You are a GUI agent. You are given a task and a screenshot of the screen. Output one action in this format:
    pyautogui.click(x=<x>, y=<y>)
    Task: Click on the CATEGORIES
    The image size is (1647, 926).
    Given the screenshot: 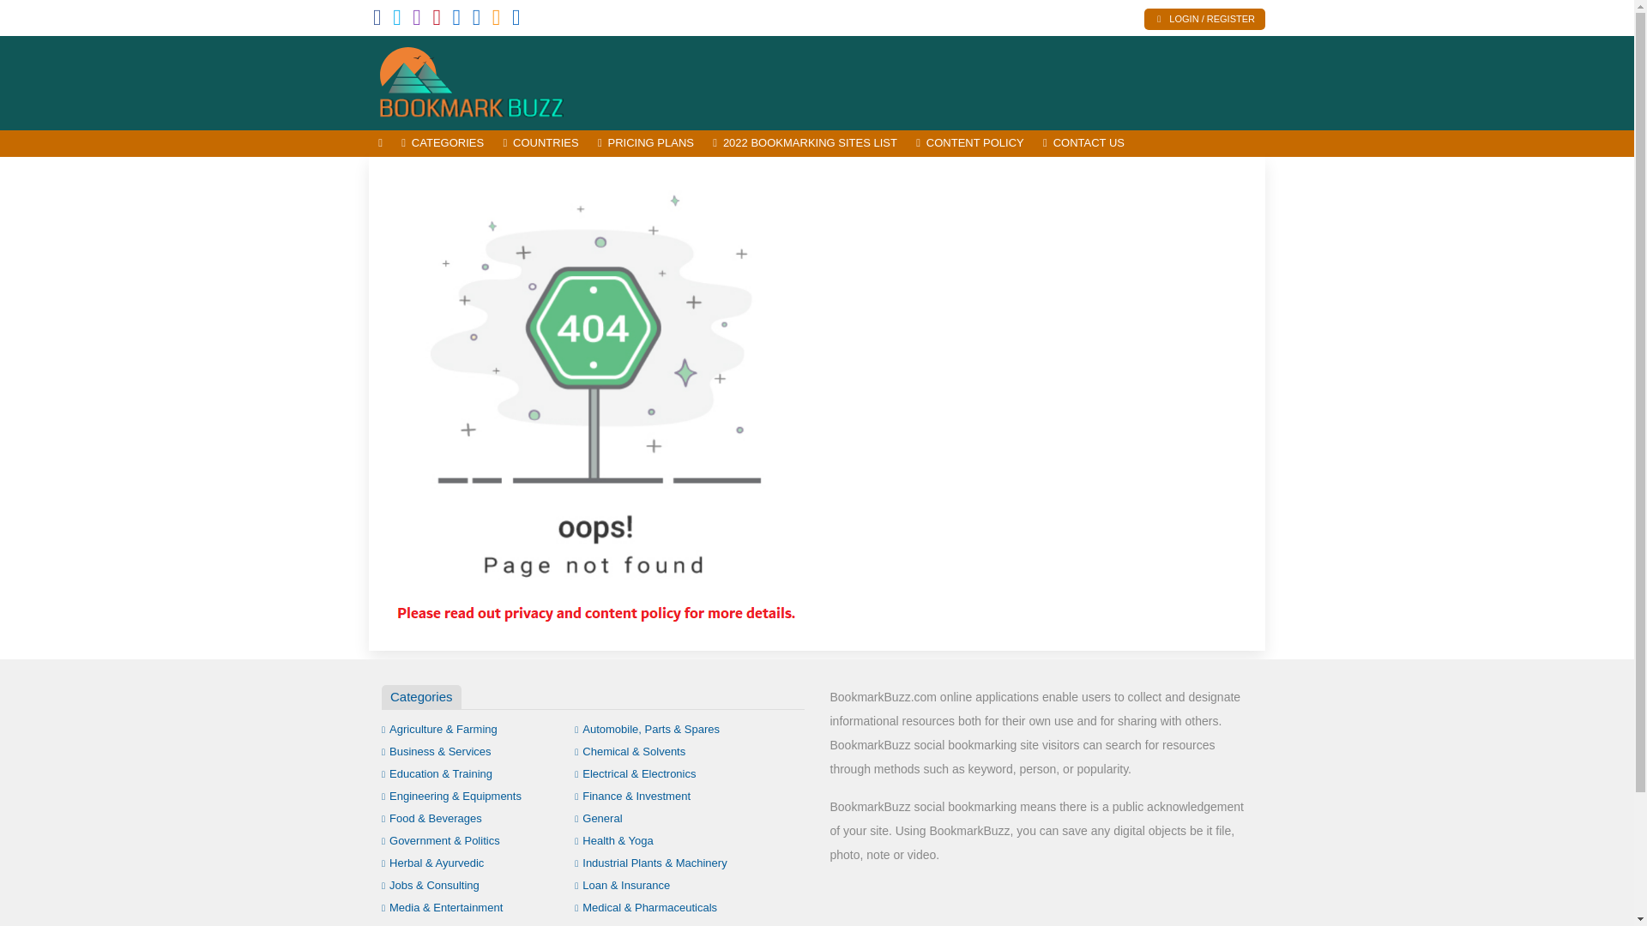 What is the action you would take?
    pyautogui.click(x=442, y=143)
    